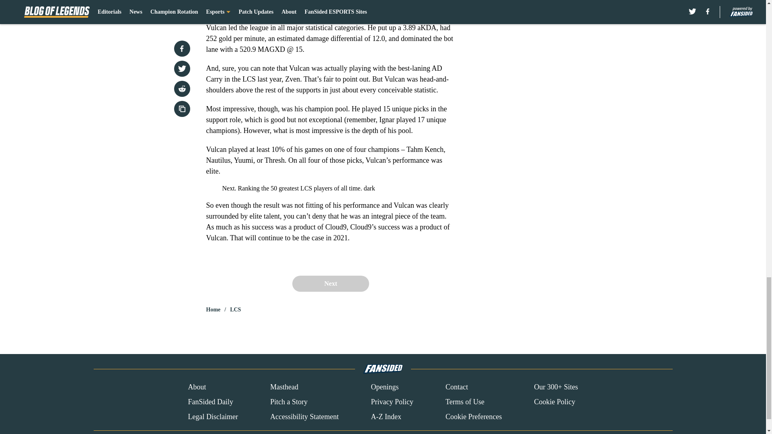  I want to click on About, so click(197, 387).